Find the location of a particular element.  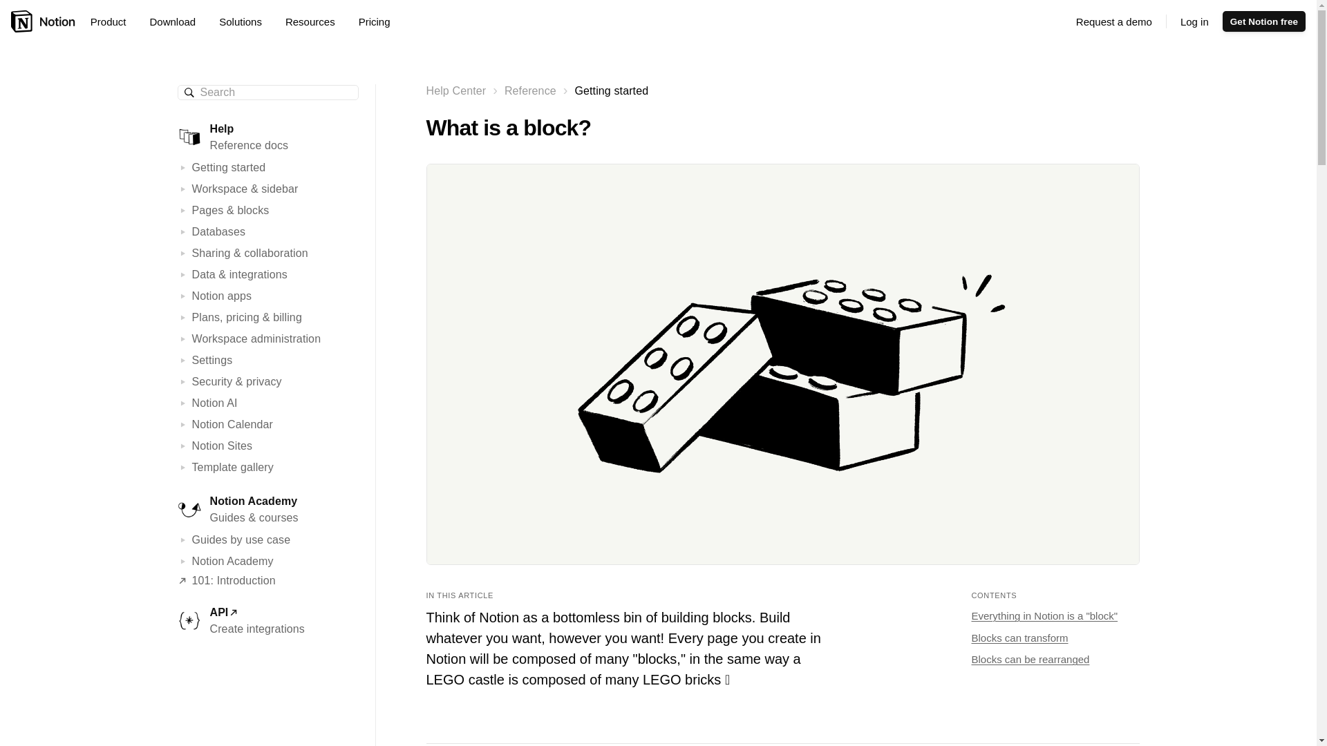

Request a demo is located at coordinates (1114, 21).